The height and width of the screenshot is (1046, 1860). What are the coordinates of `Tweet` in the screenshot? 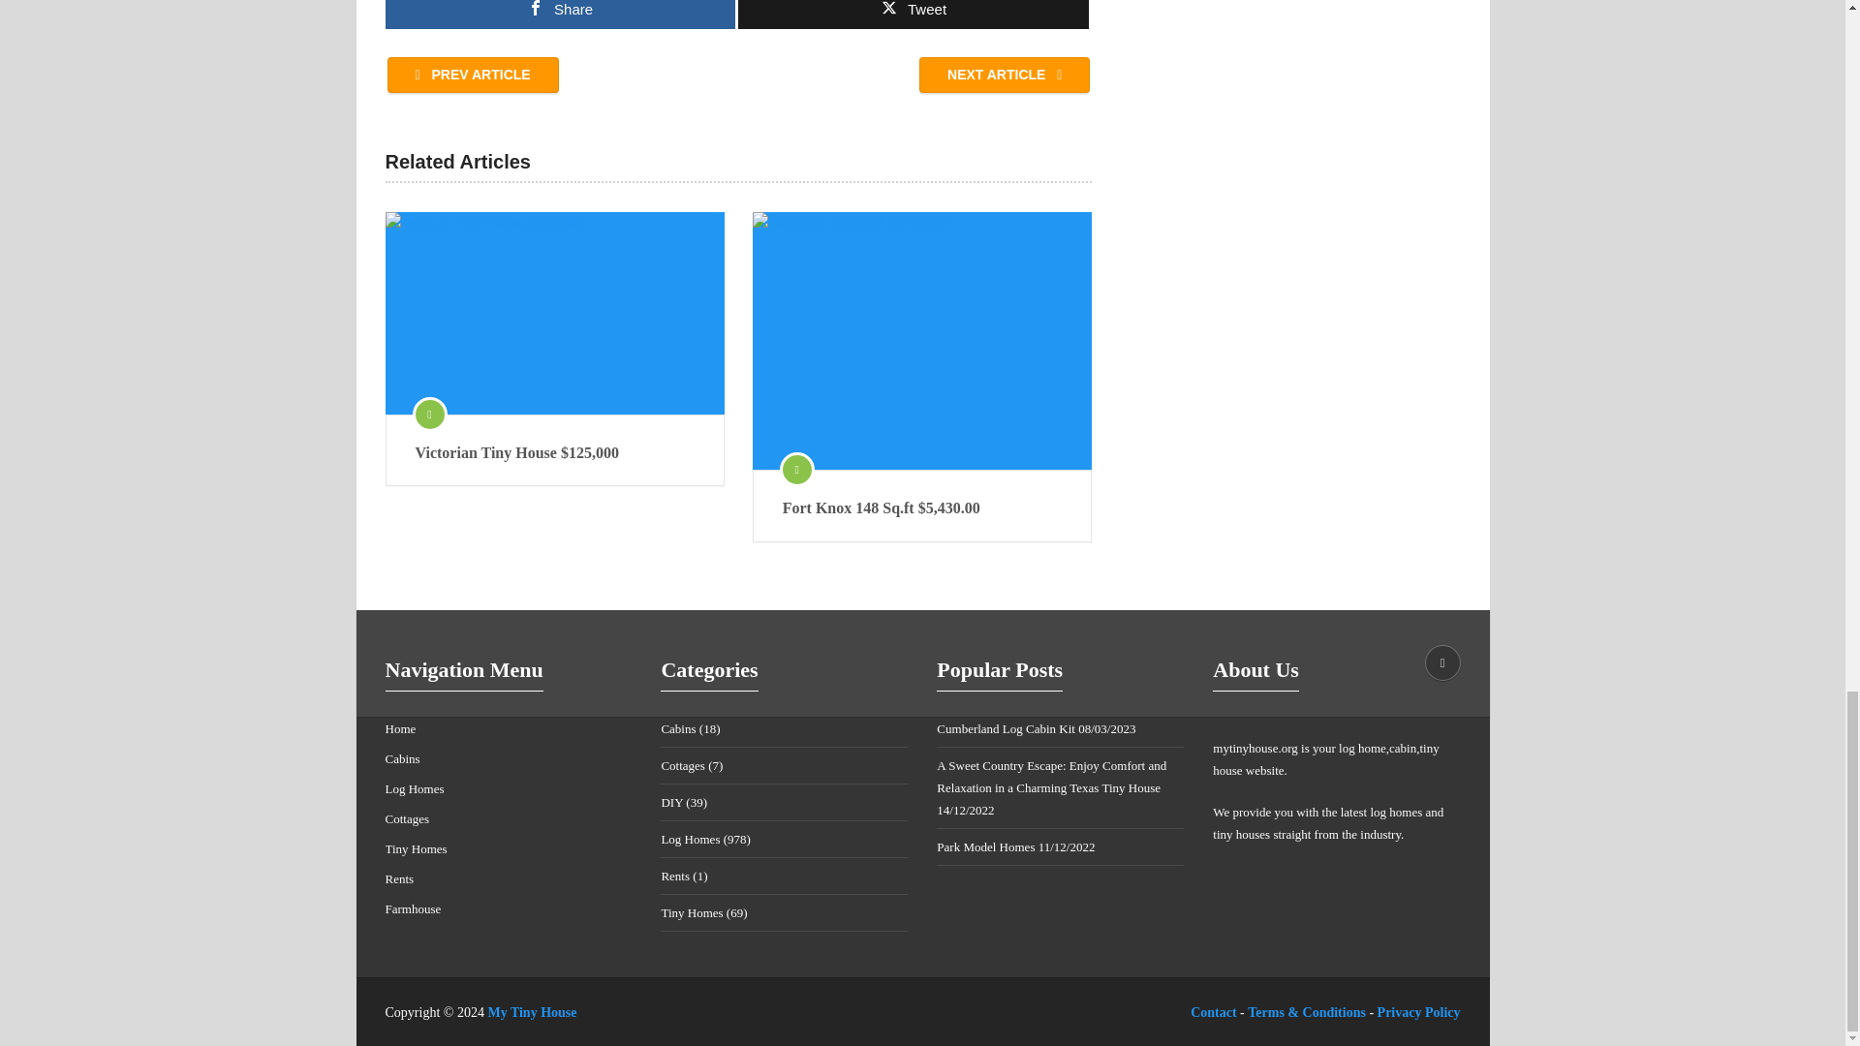 It's located at (913, 15).